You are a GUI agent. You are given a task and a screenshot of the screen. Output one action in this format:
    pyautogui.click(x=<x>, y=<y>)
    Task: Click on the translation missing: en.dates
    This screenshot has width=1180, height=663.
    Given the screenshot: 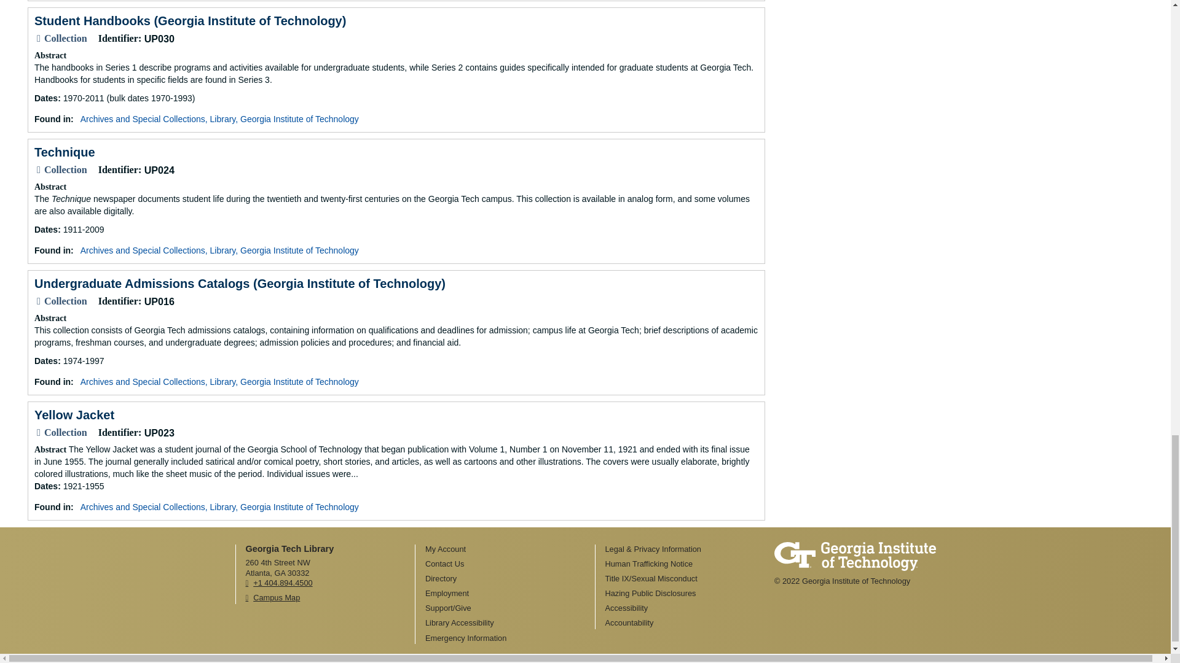 What is the action you would take?
    pyautogui.click(x=45, y=486)
    